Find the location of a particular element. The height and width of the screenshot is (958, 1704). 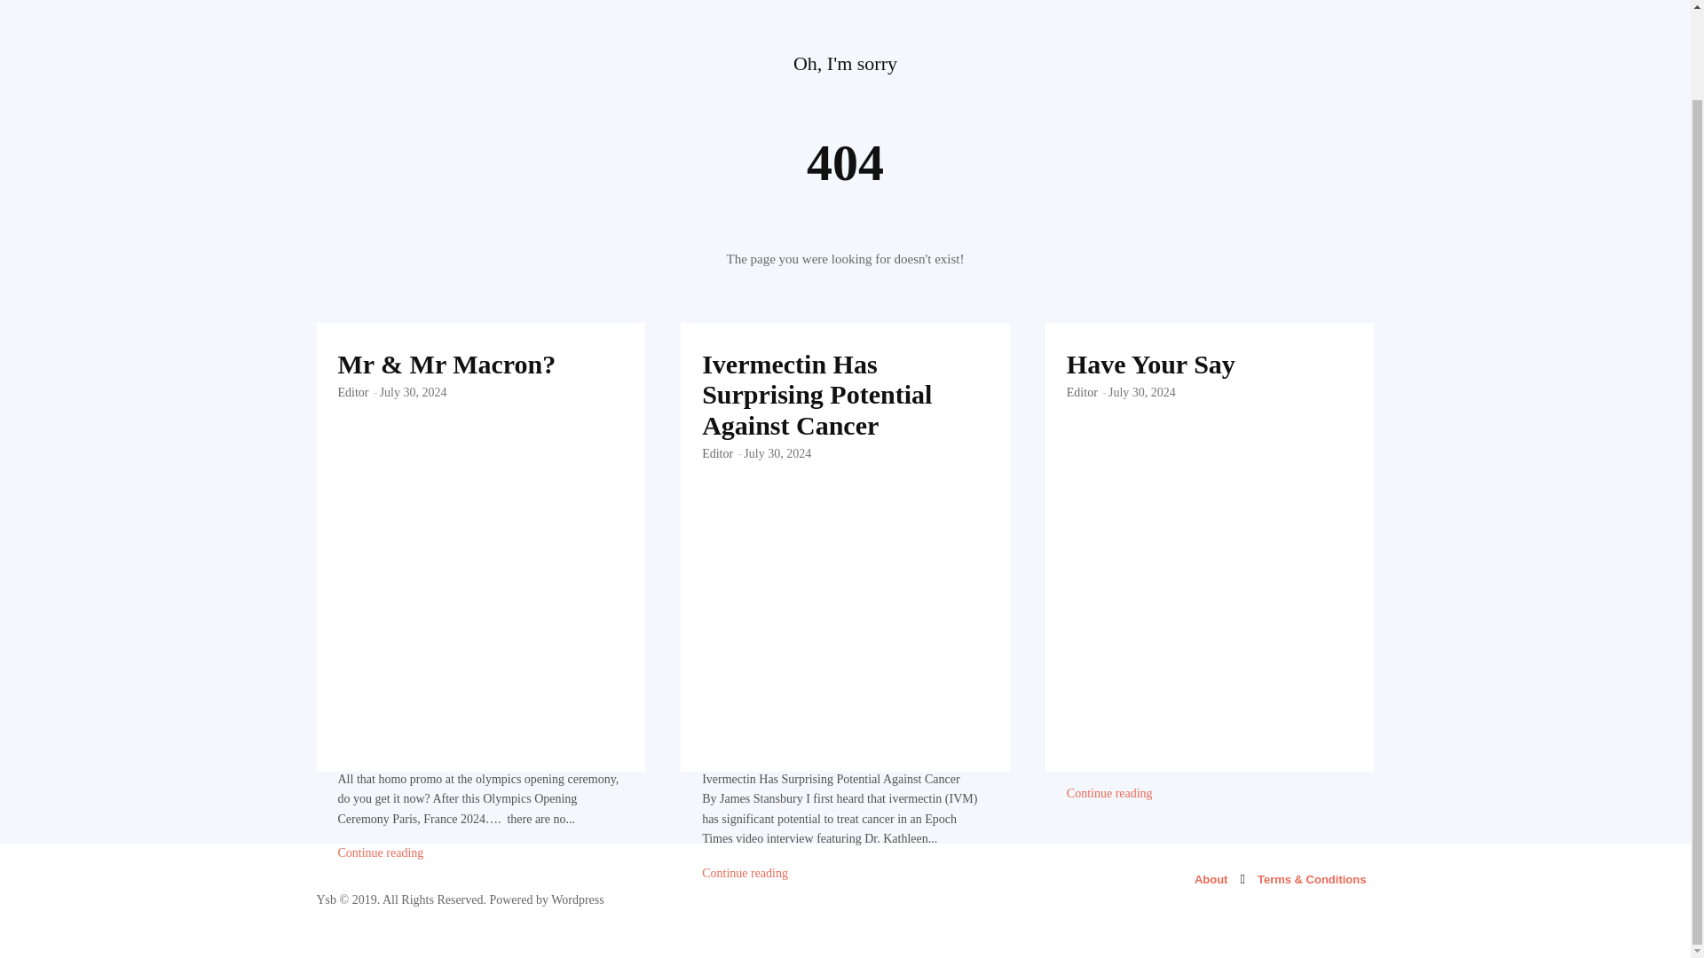

Have Your Say is located at coordinates (1150, 364).